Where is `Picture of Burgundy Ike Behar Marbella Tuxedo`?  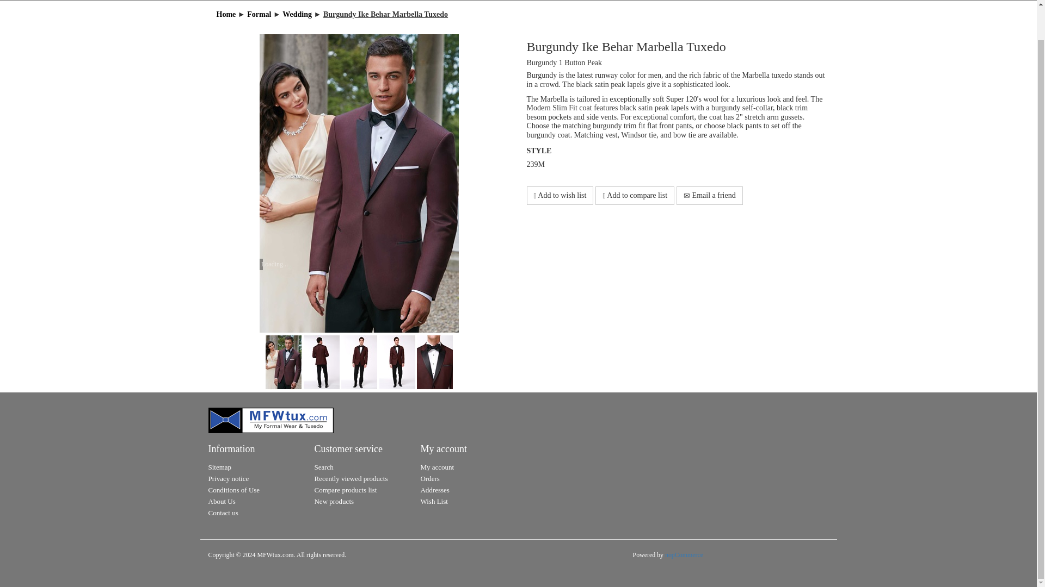 Picture of Burgundy Ike Behar Marbella Tuxedo is located at coordinates (397, 361).